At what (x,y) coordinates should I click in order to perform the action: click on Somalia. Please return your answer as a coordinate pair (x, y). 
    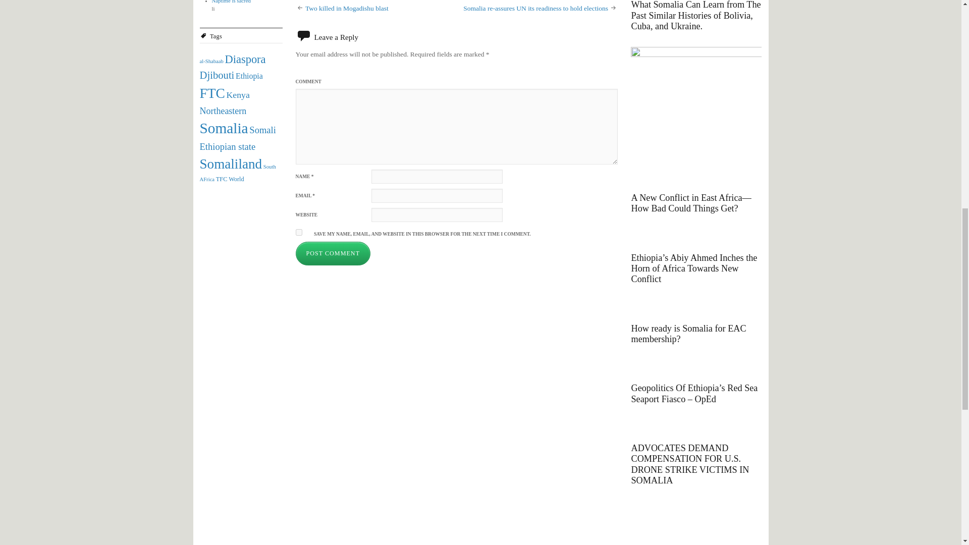
    Looking at the image, I should click on (224, 128).